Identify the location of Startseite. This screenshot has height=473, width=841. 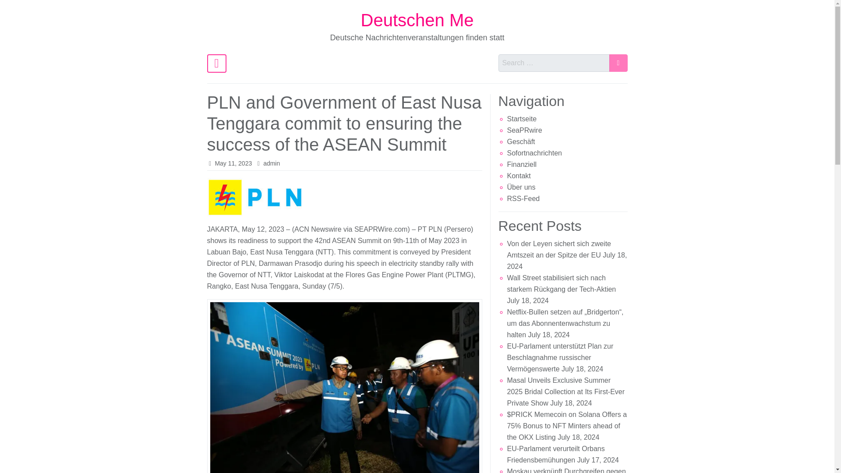
(522, 119).